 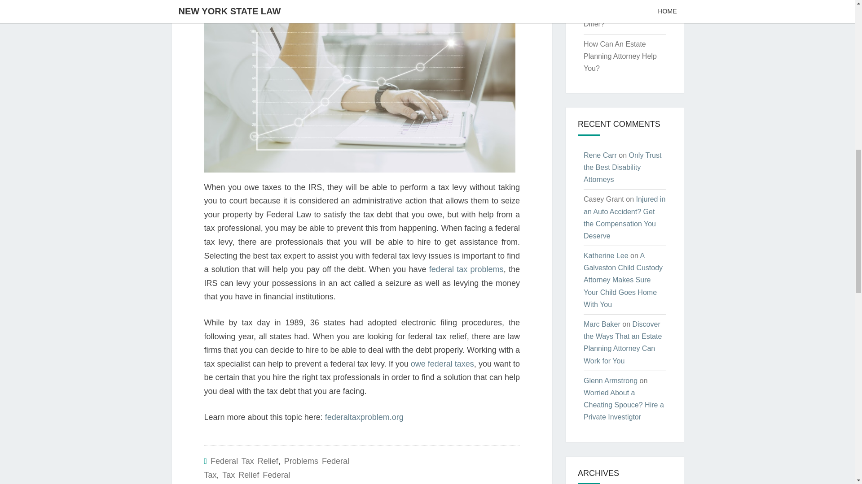 I want to click on Tax Relief Federal, so click(x=256, y=475).